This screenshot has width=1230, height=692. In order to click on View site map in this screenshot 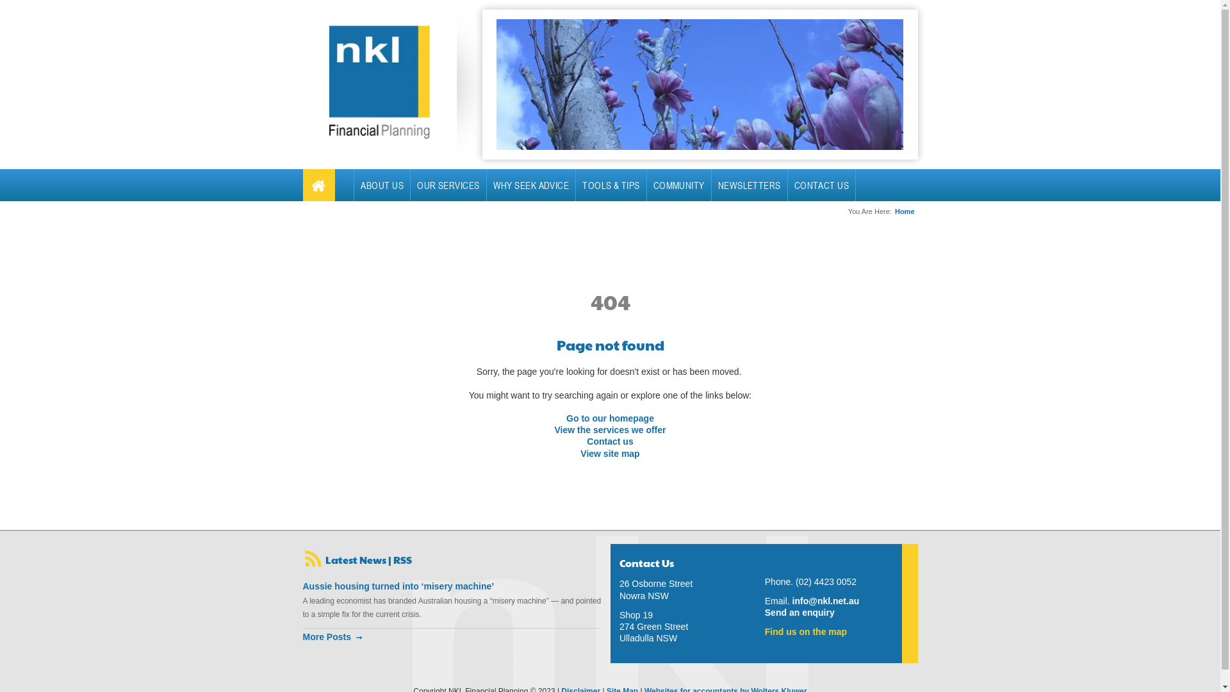, I will do `click(610, 454)`.